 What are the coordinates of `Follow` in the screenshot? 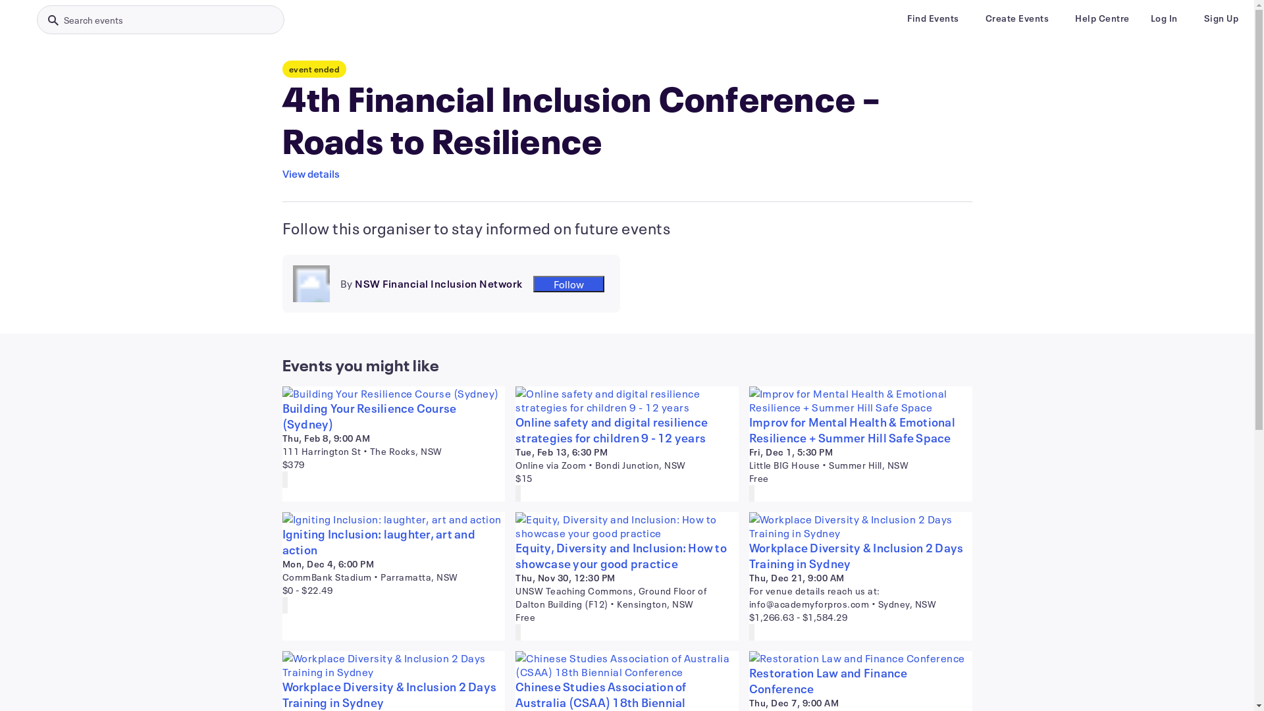 It's located at (569, 283).